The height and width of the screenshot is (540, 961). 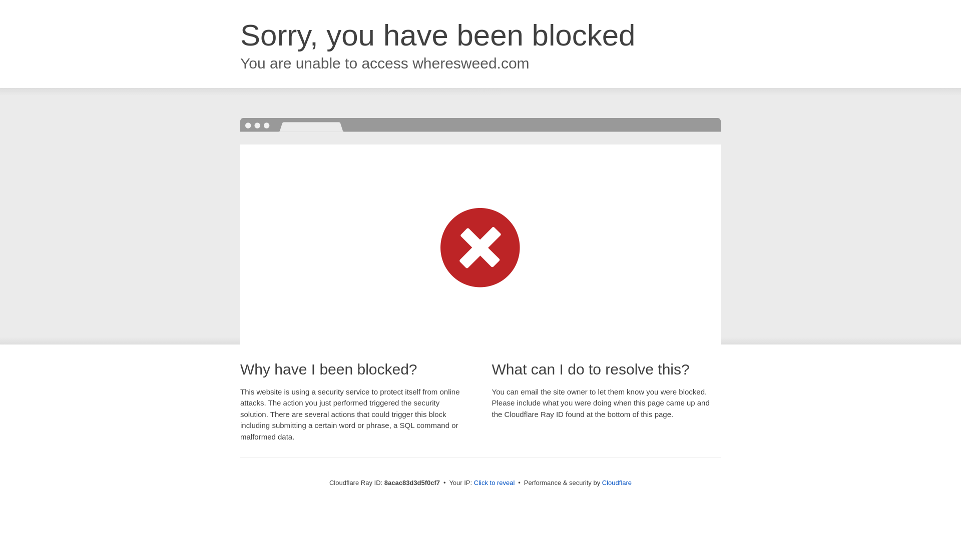 What do you see at coordinates (617, 482) in the screenshot?
I see `Cloudflare` at bounding box center [617, 482].